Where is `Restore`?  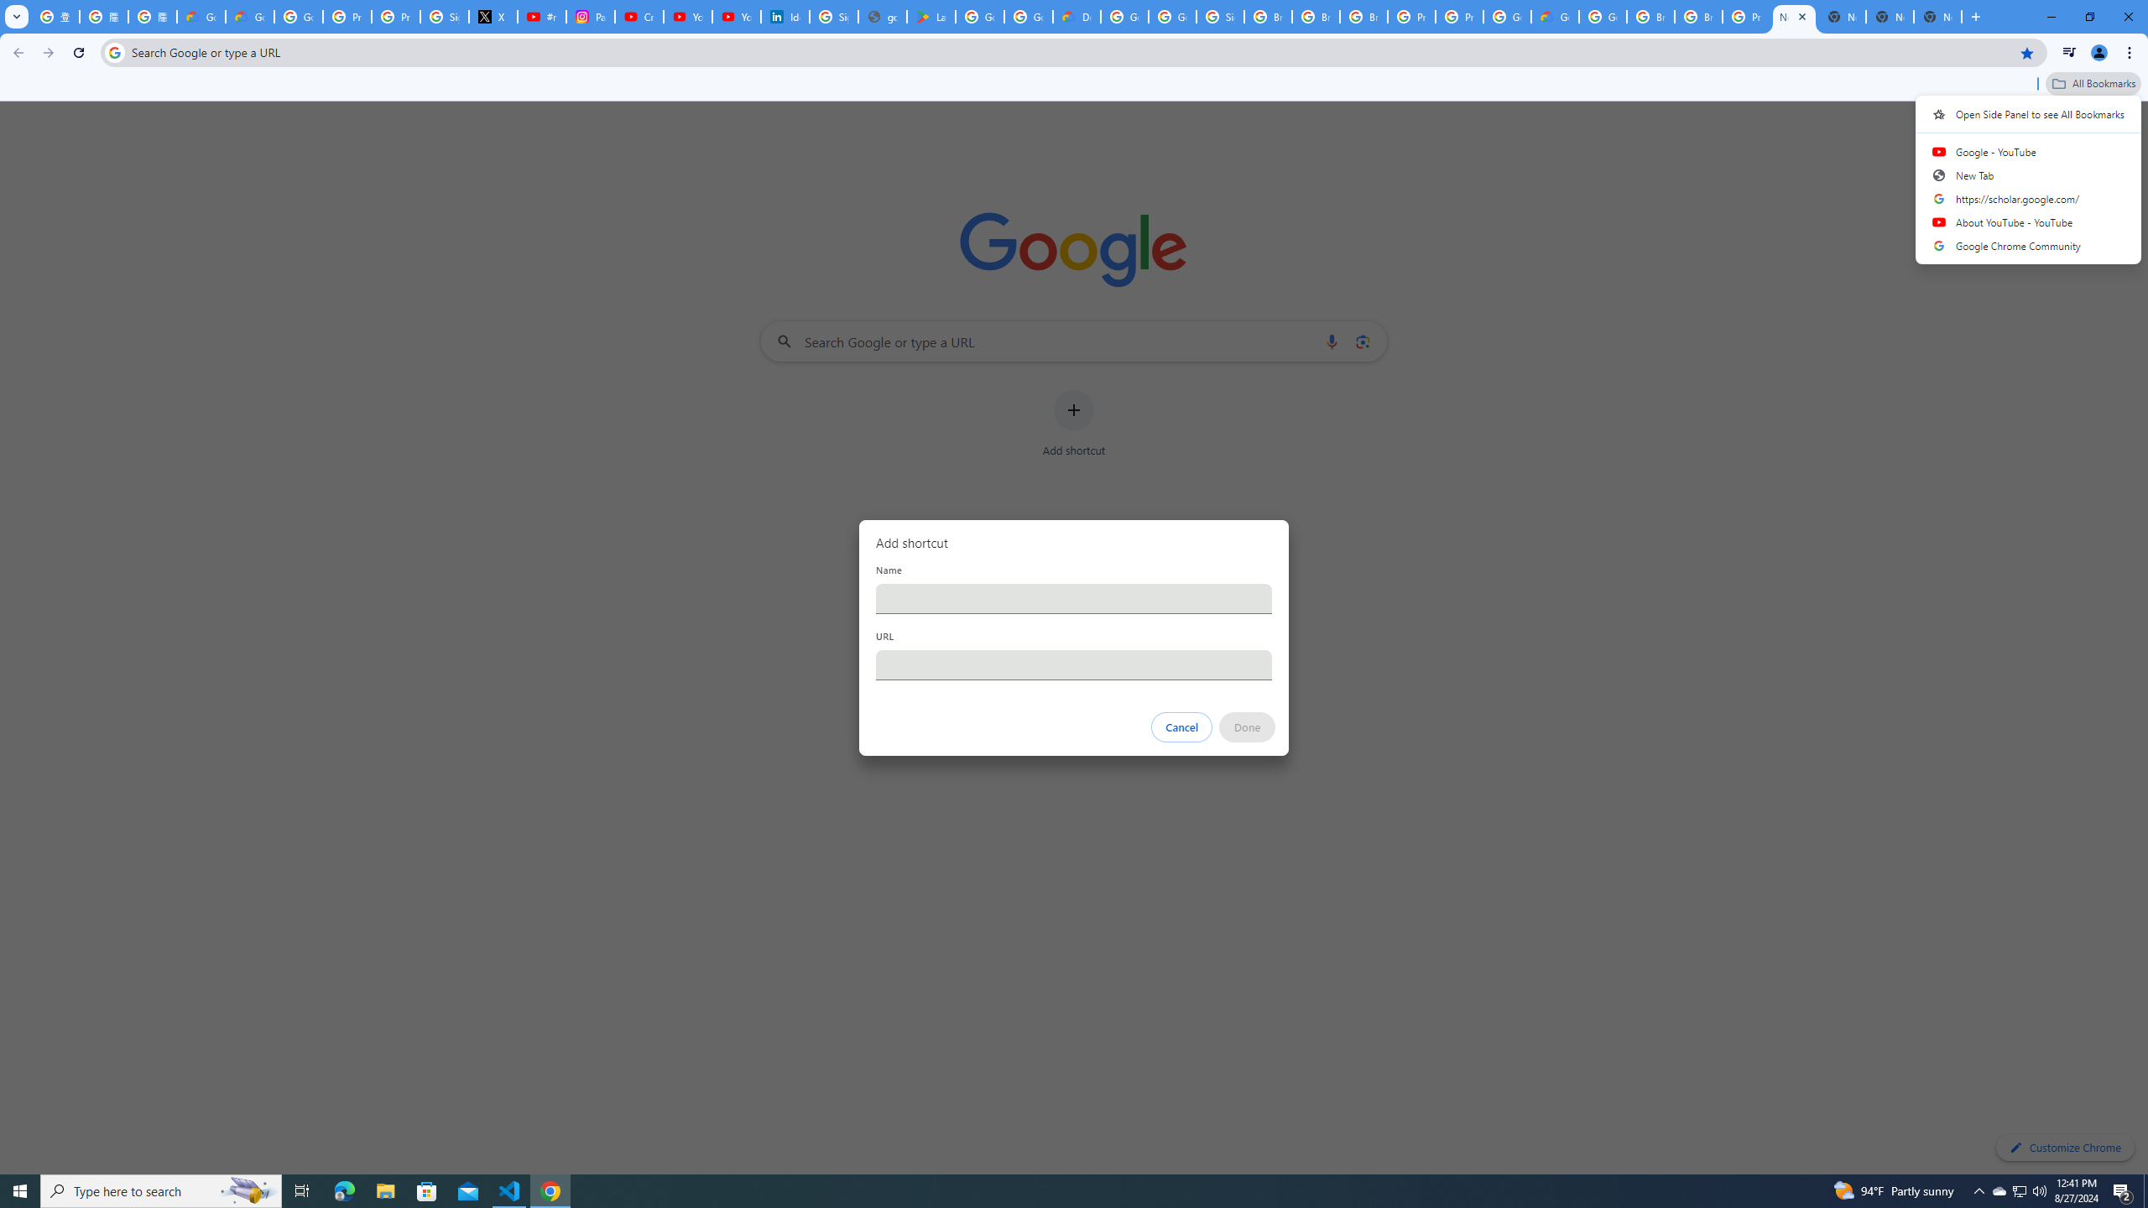
Restore is located at coordinates (2089, 17).